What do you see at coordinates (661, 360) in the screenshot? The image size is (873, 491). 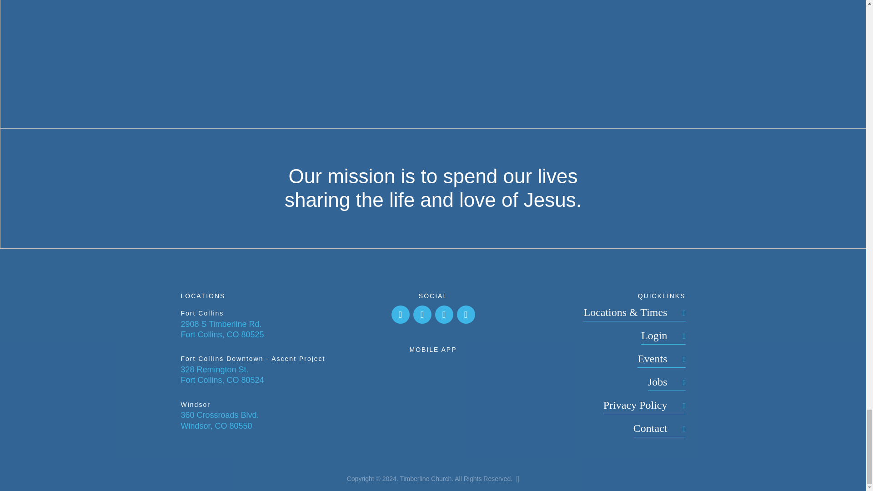 I see `Events` at bounding box center [661, 360].